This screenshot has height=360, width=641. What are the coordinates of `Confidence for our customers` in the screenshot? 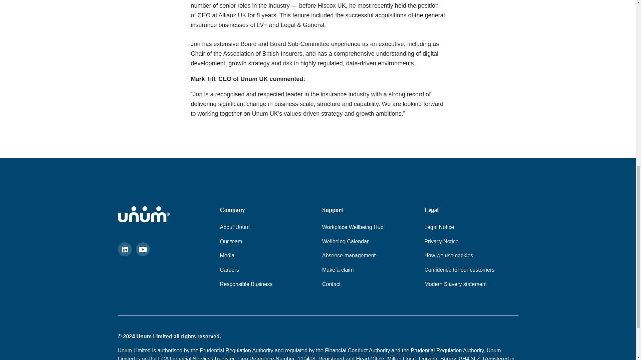 It's located at (459, 270).